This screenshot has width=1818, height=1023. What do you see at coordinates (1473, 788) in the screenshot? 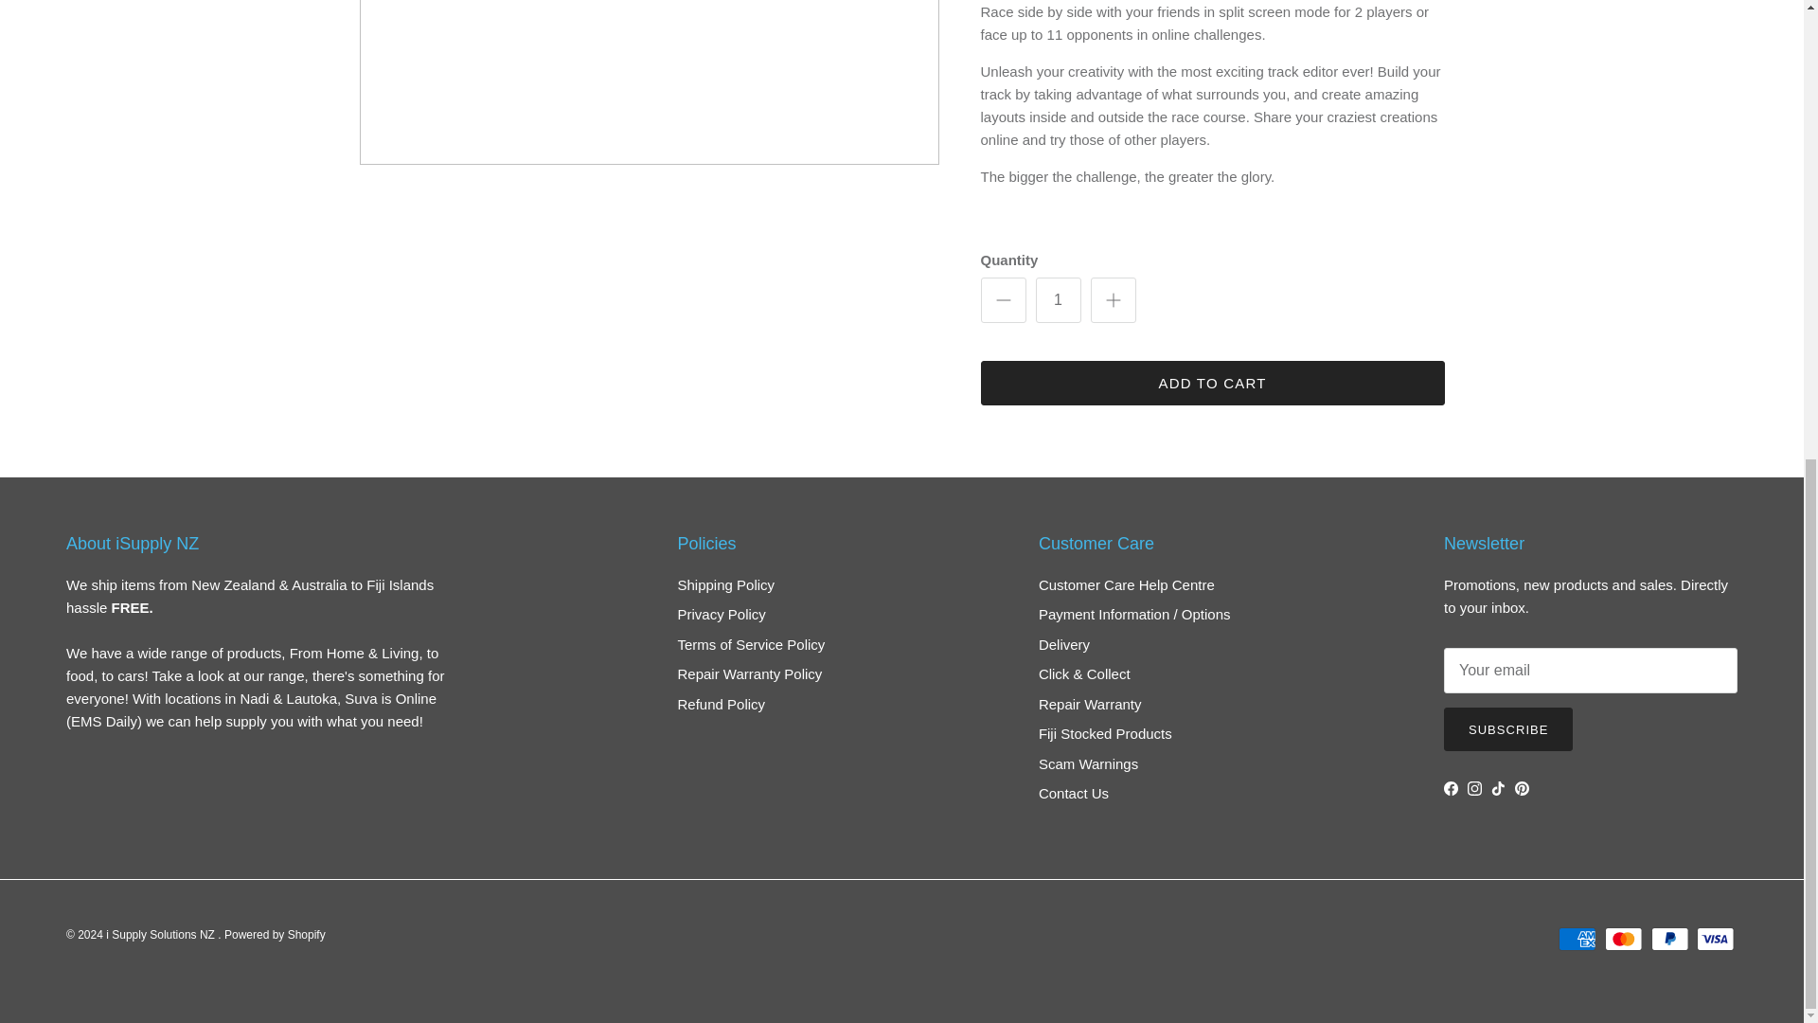
I see `i Supply Solutions NZ   on Instagram` at bounding box center [1473, 788].